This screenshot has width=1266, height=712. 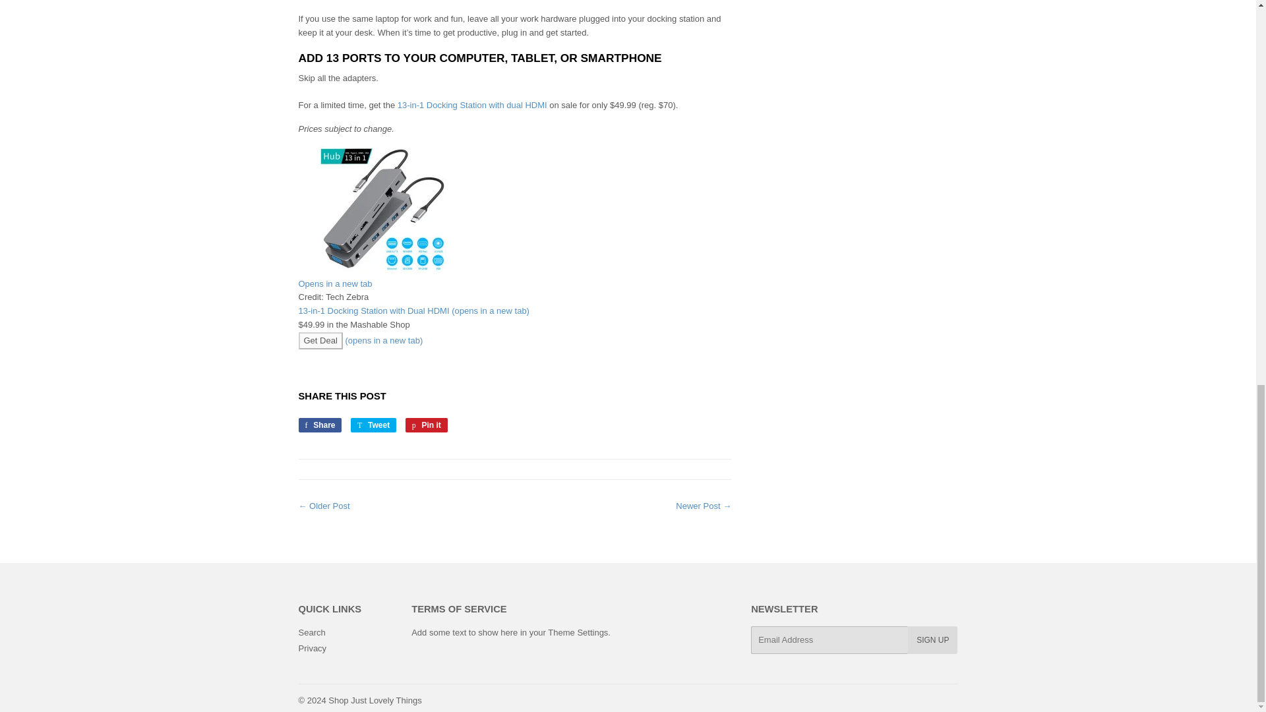 I want to click on Opens in a new tab, so click(x=514, y=278).